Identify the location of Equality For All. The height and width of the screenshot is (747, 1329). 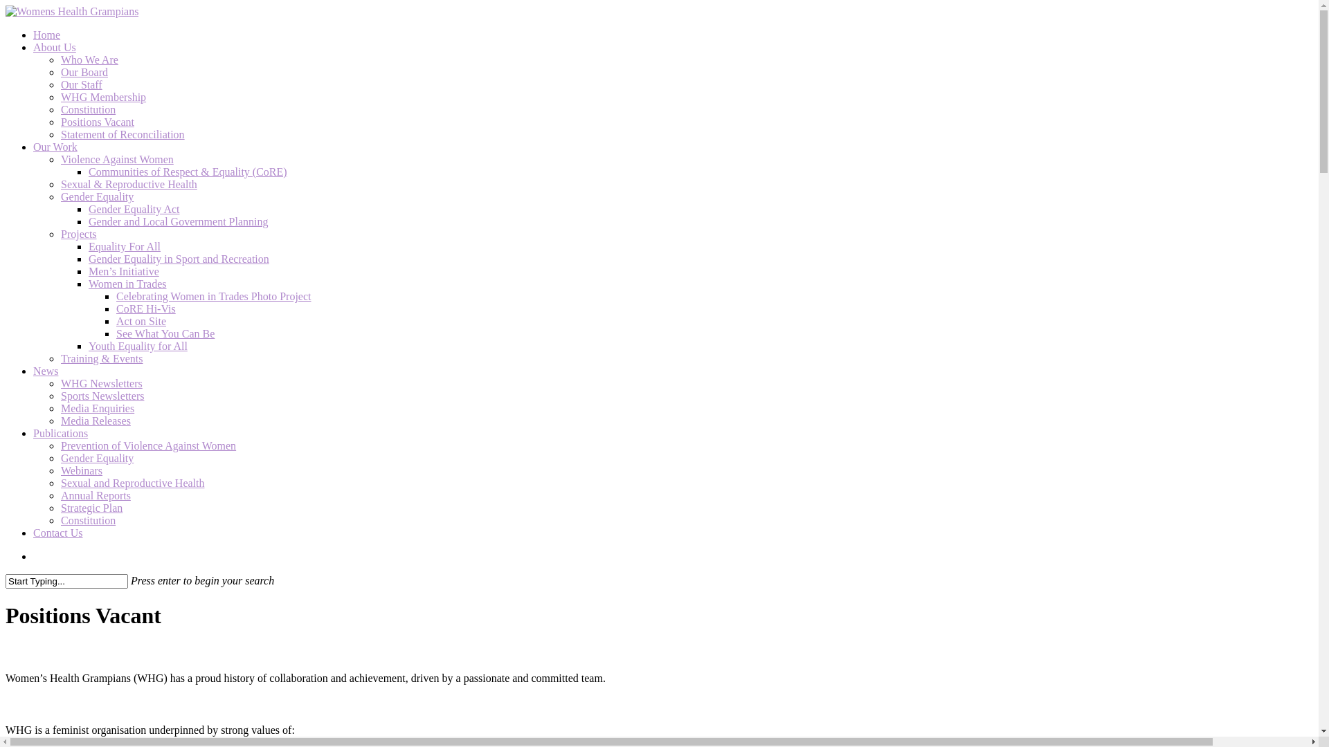
(125, 246).